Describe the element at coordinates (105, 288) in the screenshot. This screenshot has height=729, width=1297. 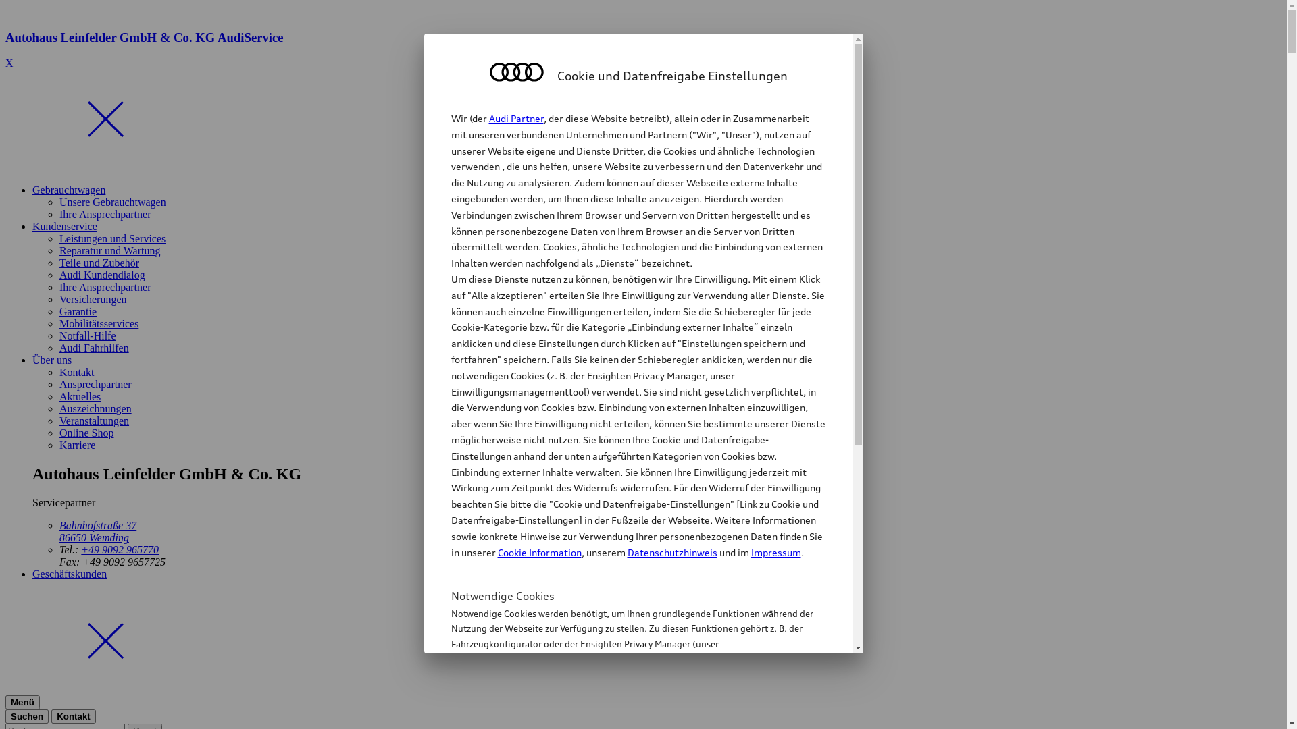
I see `Ihre Ansprechpartner` at that location.